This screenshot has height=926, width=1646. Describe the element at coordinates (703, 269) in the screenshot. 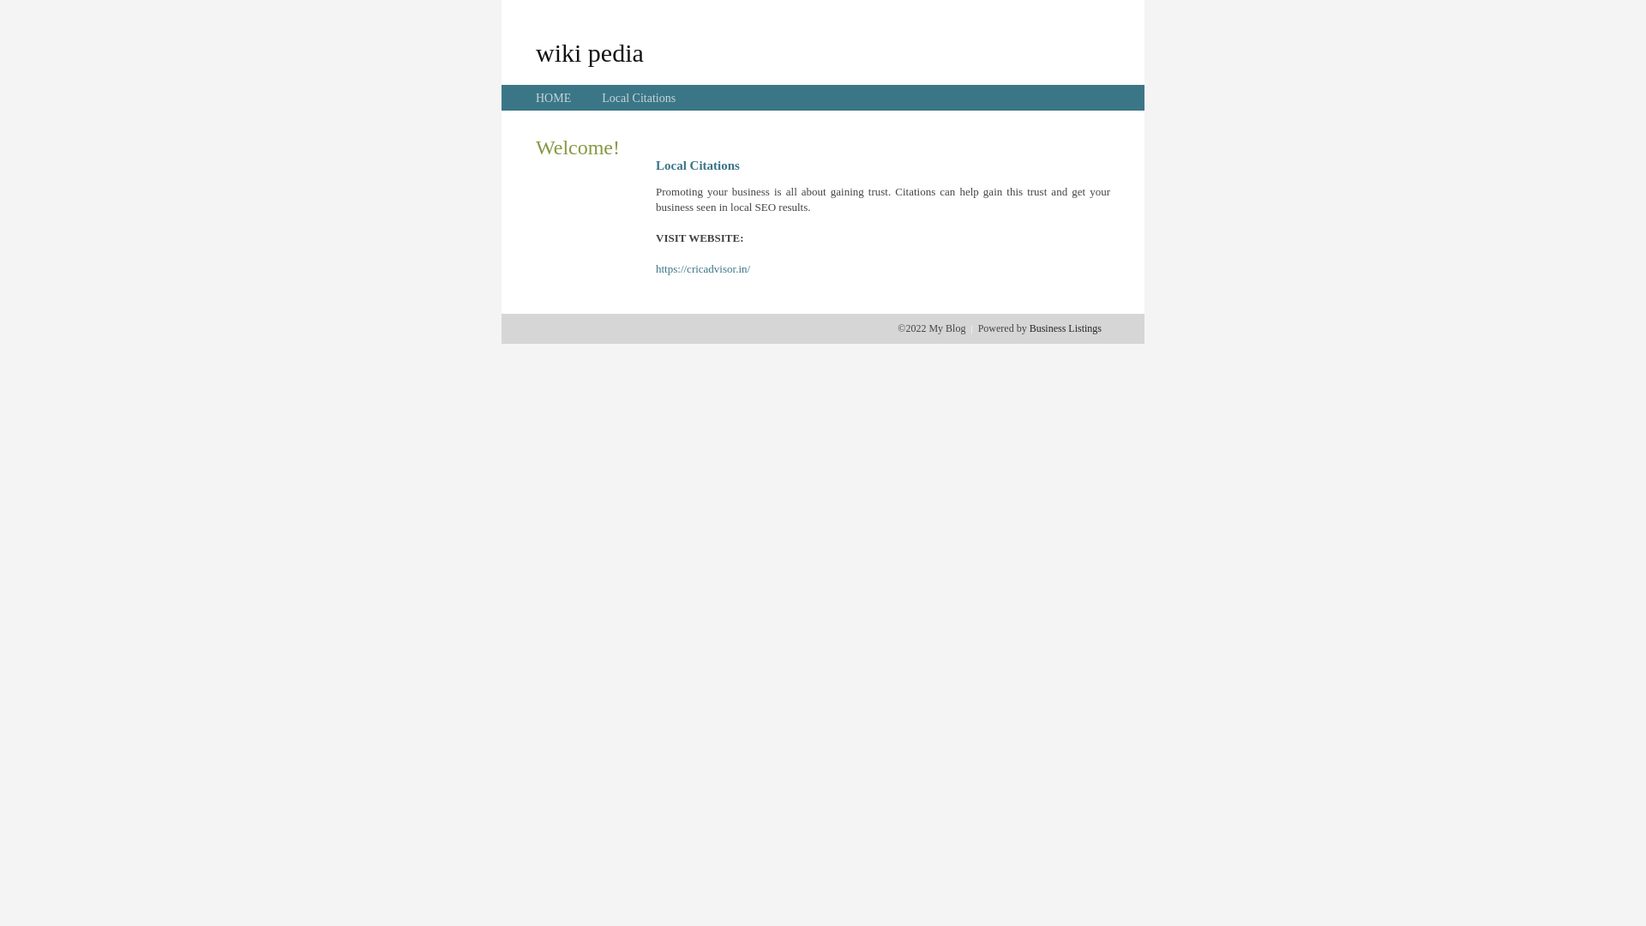

I see `https://cricadvisor.in/` at that location.